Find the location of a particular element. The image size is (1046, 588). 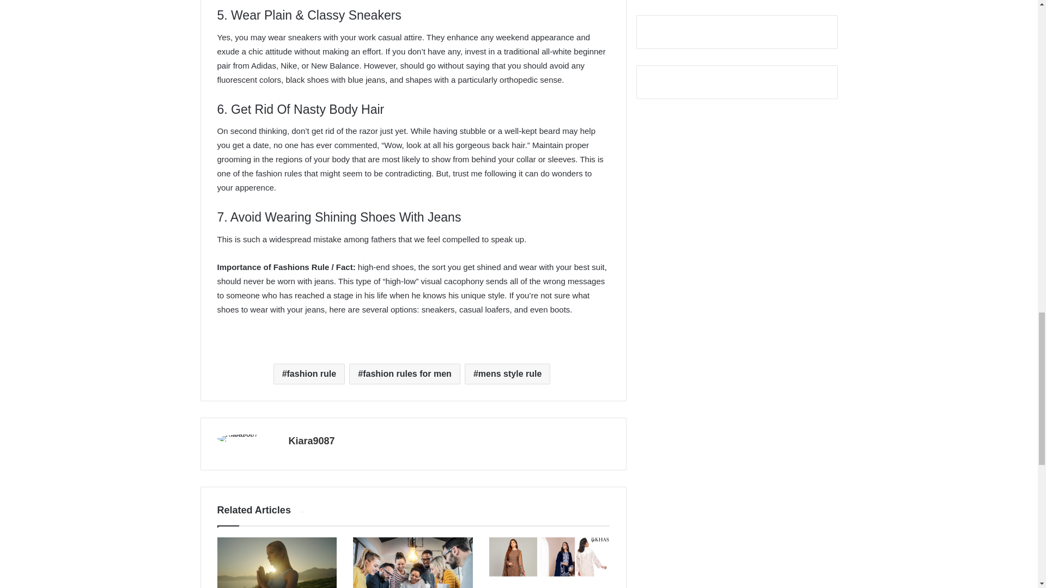

fashion rule is located at coordinates (309, 374).